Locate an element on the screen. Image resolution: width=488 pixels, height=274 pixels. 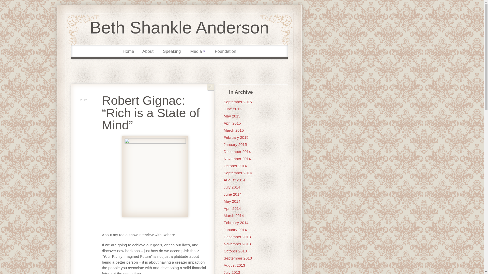
January 2015 is located at coordinates (235, 144).